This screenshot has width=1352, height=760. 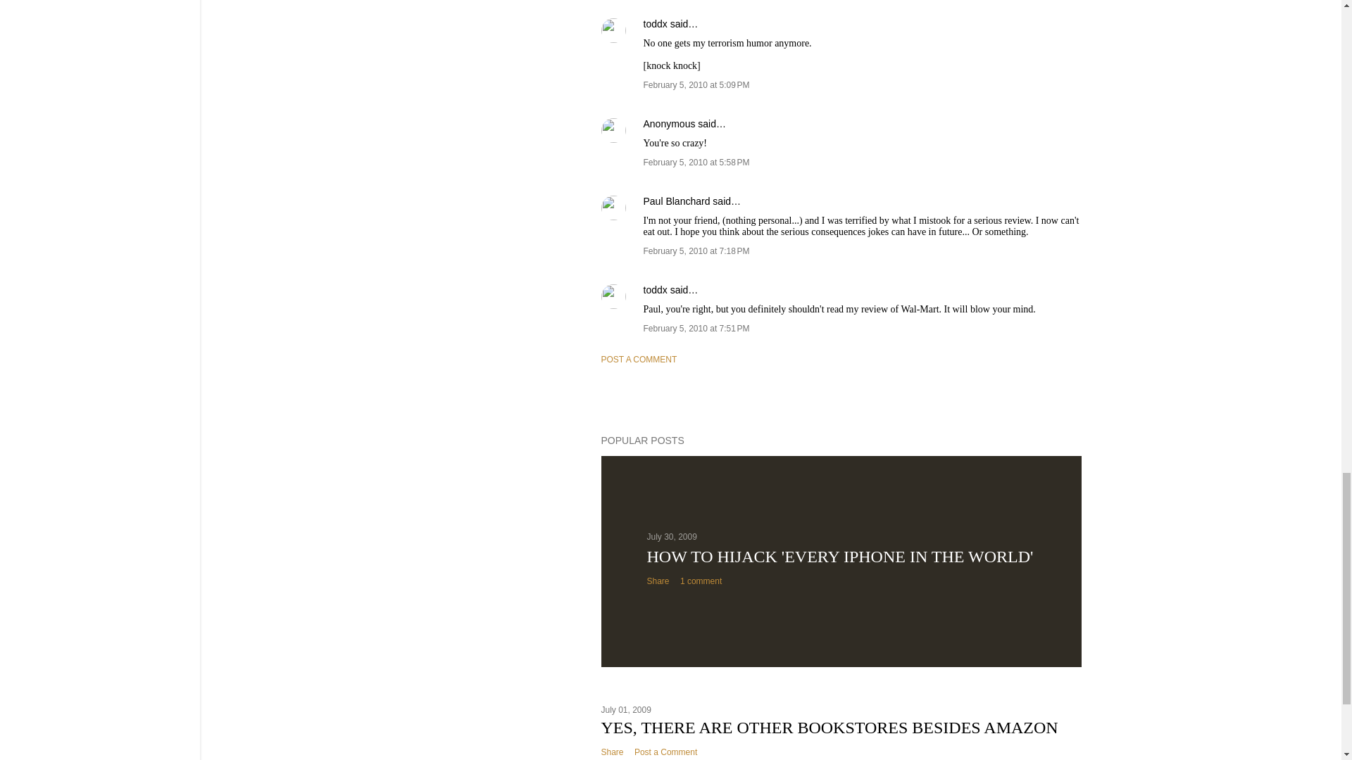 What do you see at coordinates (677, 201) in the screenshot?
I see `Paul Blanchard` at bounding box center [677, 201].